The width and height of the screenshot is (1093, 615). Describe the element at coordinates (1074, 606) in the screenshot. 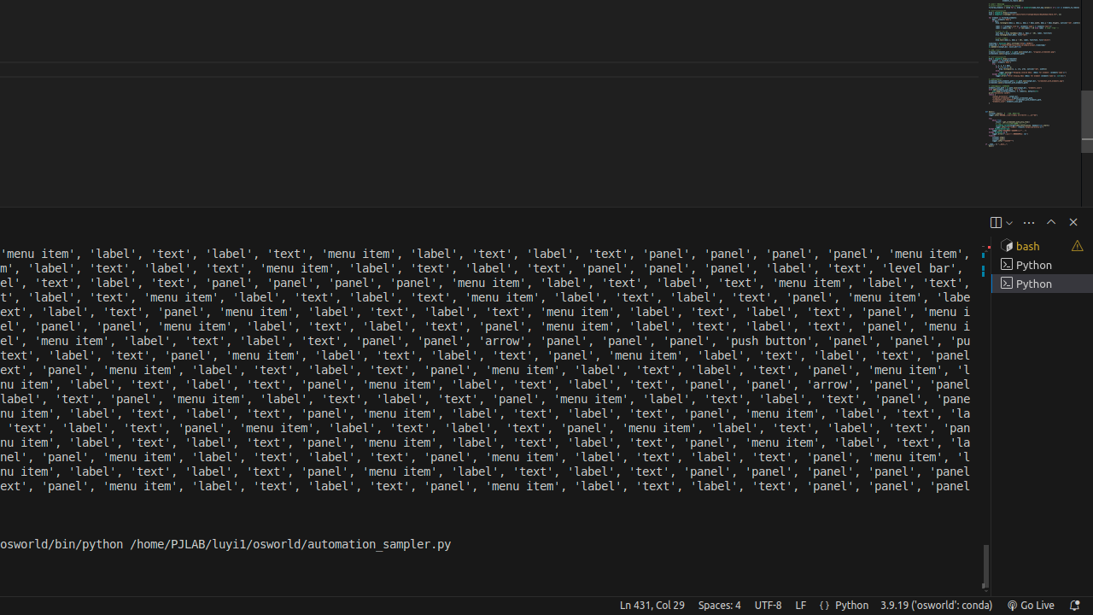

I see `Notifications` at that location.